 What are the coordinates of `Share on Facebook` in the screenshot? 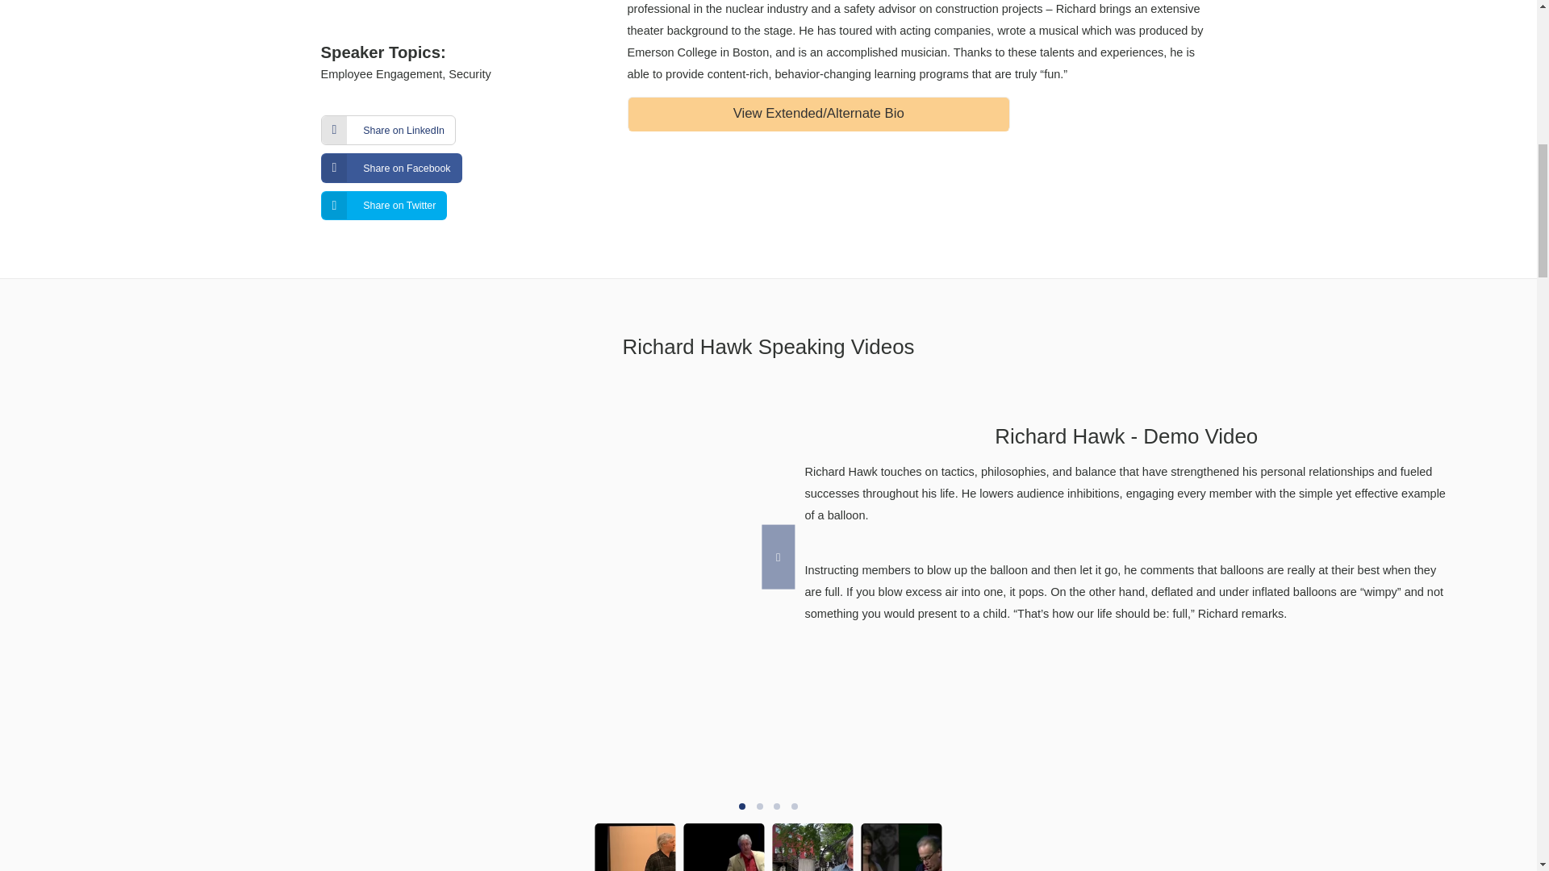 It's located at (390, 168).